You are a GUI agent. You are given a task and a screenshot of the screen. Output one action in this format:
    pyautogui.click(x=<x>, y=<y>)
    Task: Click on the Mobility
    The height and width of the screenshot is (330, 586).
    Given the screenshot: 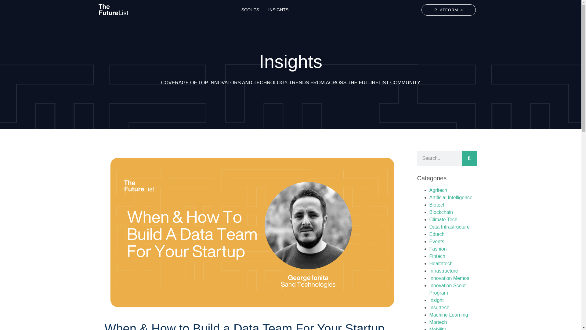 What is the action you would take?
    pyautogui.click(x=437, y=328)
    